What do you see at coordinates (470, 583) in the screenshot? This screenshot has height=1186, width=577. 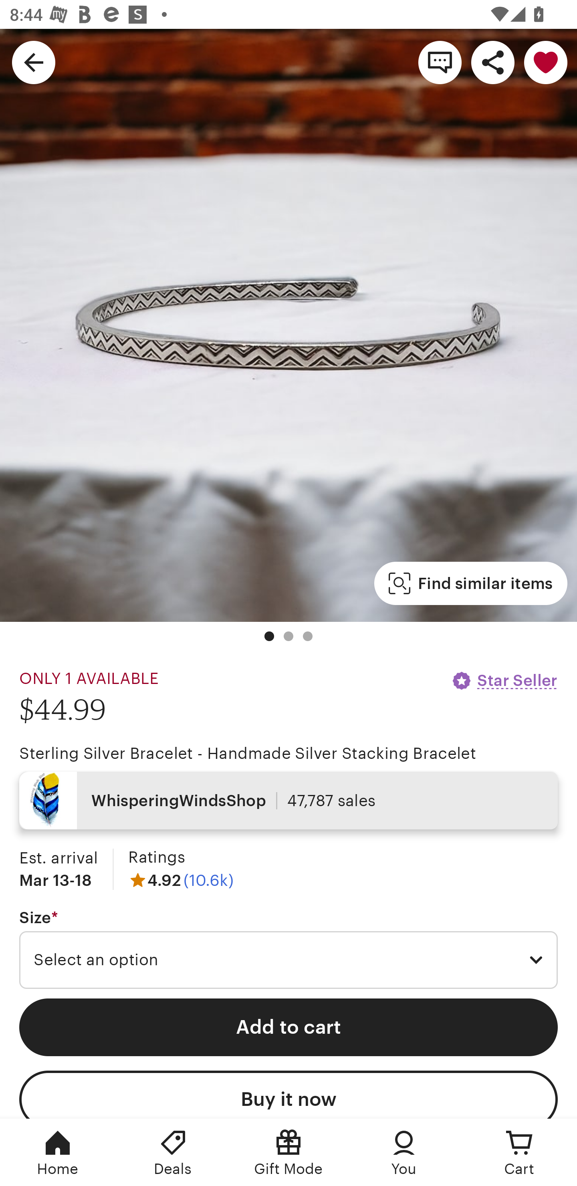 I see `Find similar items` at bounding box center [470, 583].